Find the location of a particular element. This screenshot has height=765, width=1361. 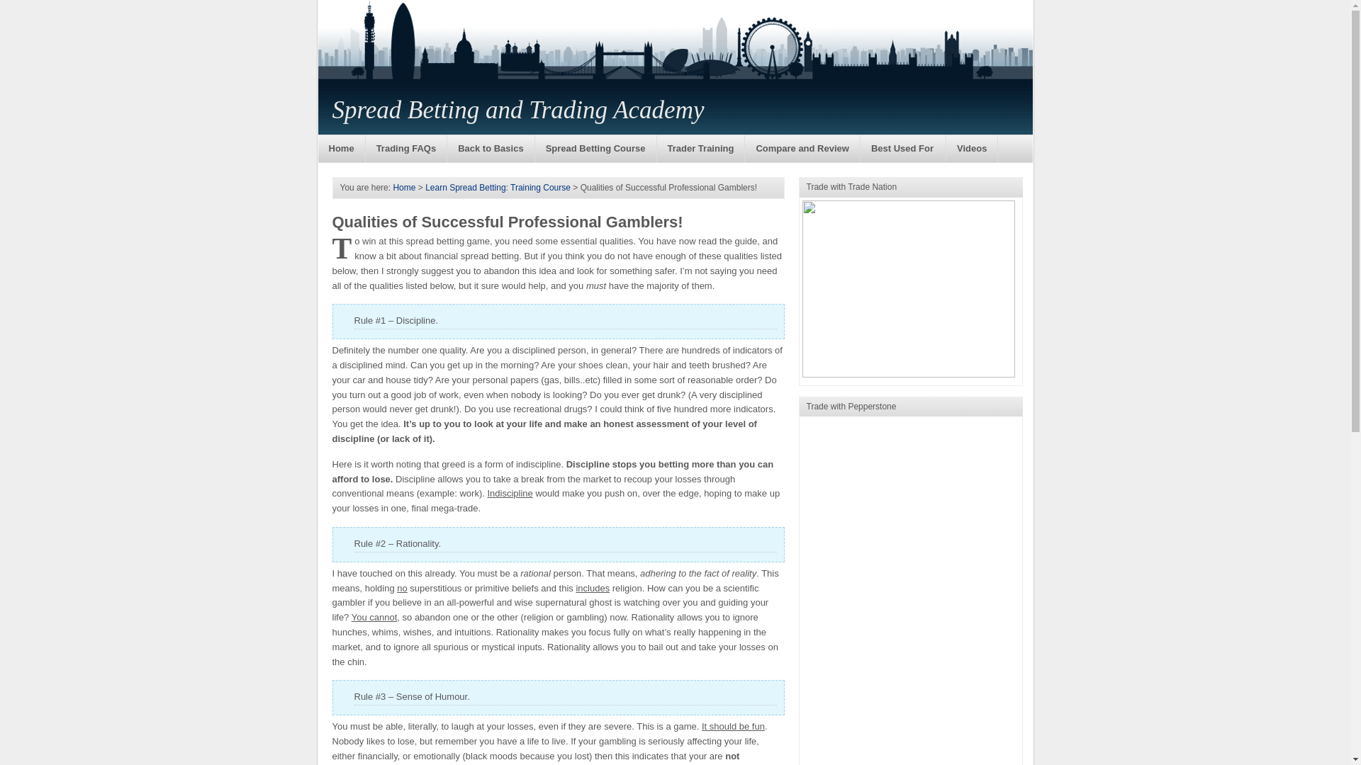

Trading Educational Videos is located at coordinates (971, 149).